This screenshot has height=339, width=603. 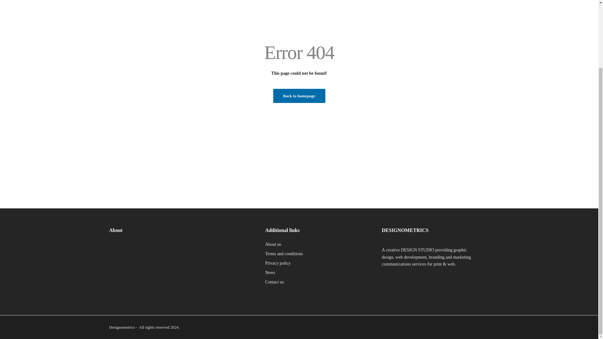 What do you see at coordinates (273, 244) in the screenshot?
I see `About us` at bounding box center [273, 244].